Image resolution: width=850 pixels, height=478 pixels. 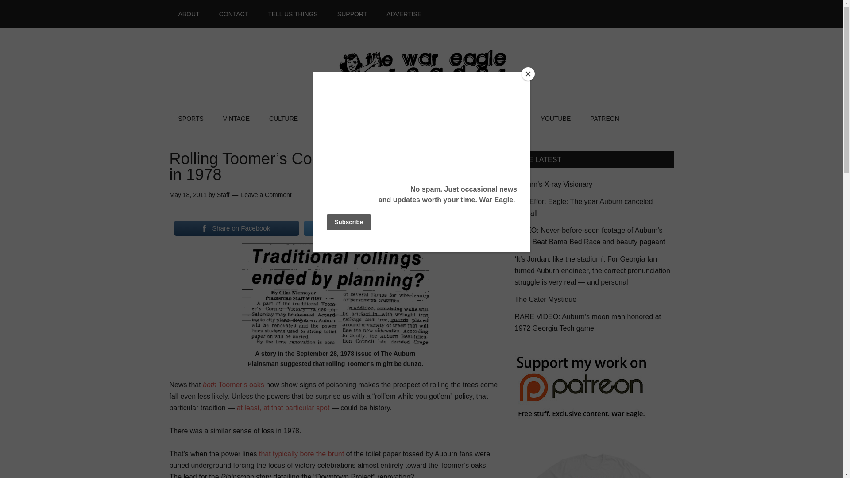 What do you see at coordinates (236, 119) in the screenshot?
I see `VINTAGE` at bounding box center [236, 119].